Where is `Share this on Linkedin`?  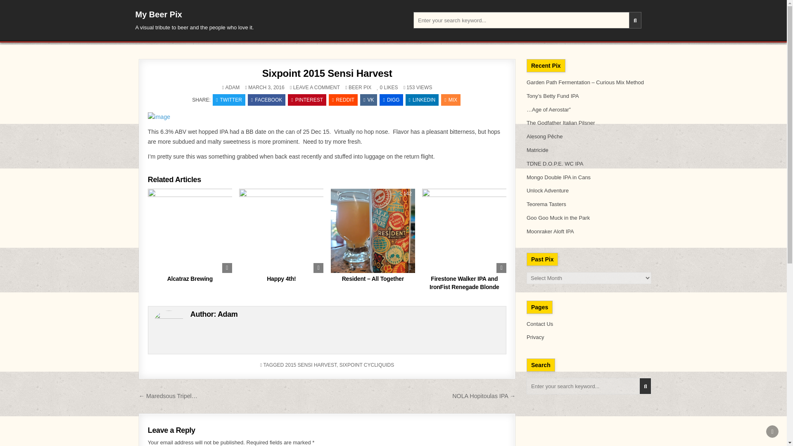 Share this on Linkedin is located at coordinates (422, 100).